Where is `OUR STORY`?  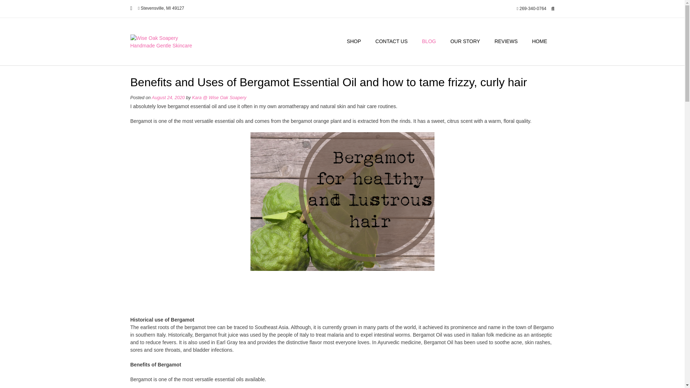
OUR STORY is located at coordinates (465, 42).